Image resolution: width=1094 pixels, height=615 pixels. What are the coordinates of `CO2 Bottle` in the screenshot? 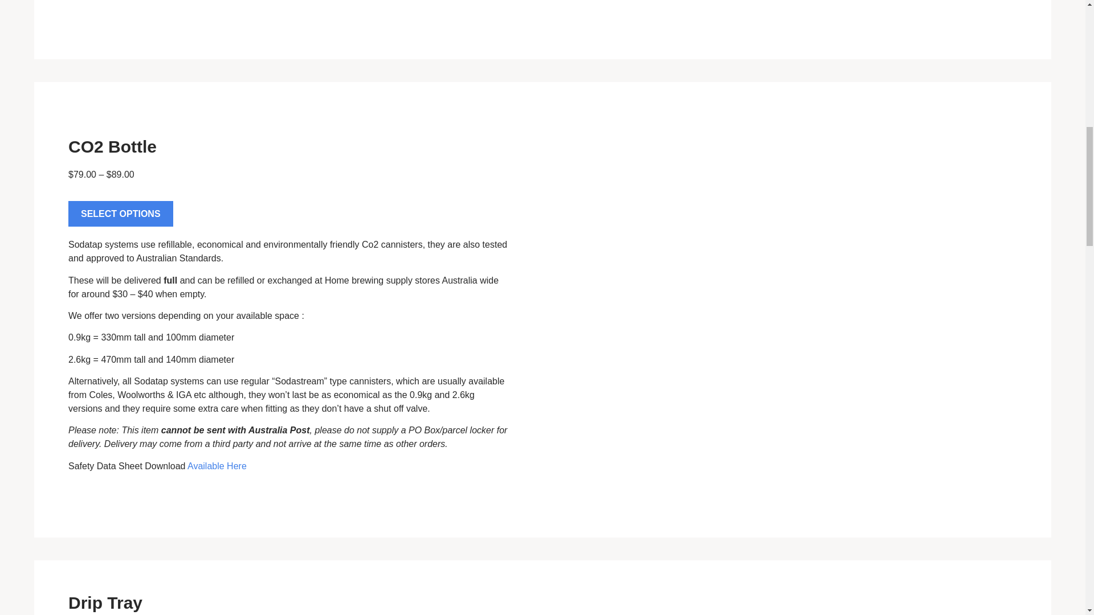 It's located at (112, 146).